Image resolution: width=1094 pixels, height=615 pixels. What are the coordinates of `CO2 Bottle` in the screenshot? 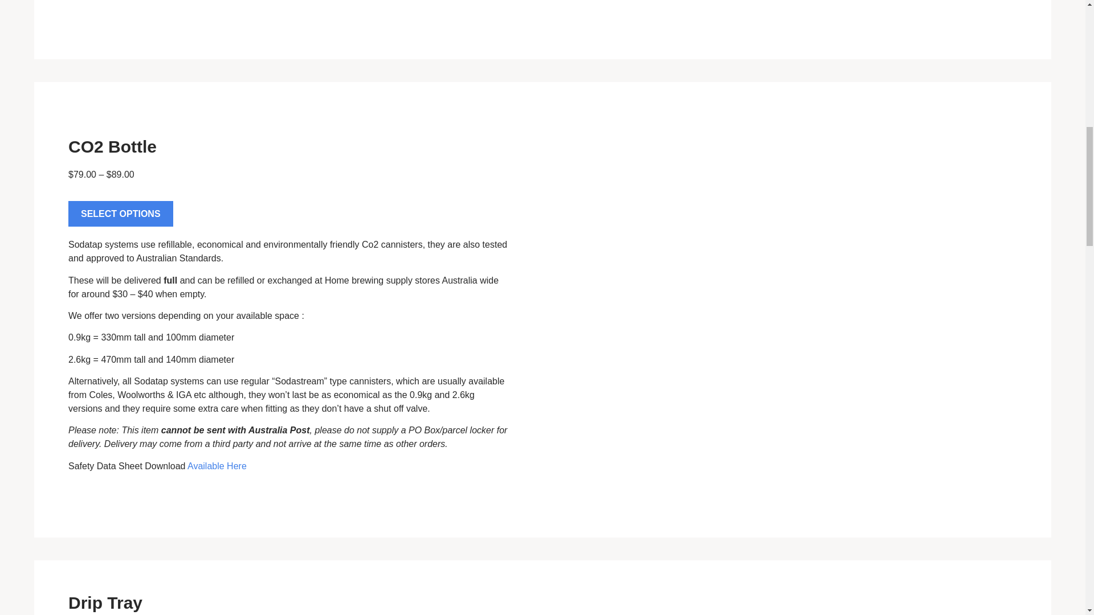 It's located at (112, 146).